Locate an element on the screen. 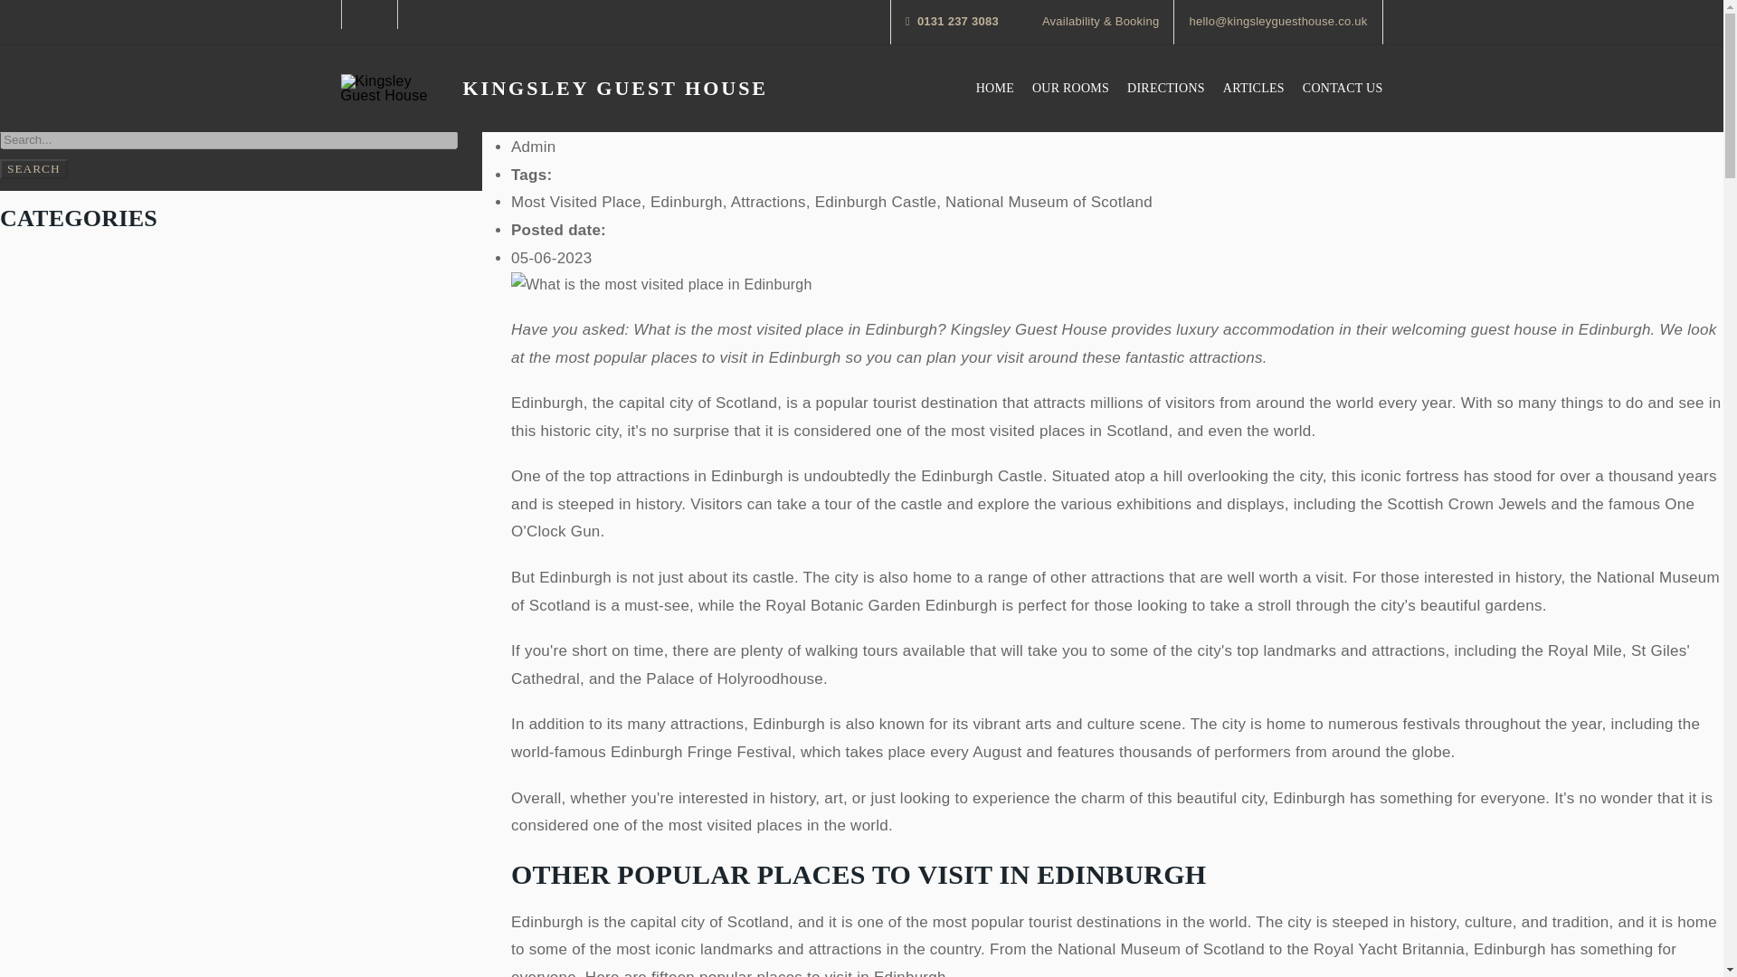 Image resolution: width=1737 pixels, height=977 pixels. Facebook is located at coordinates (369, 14).